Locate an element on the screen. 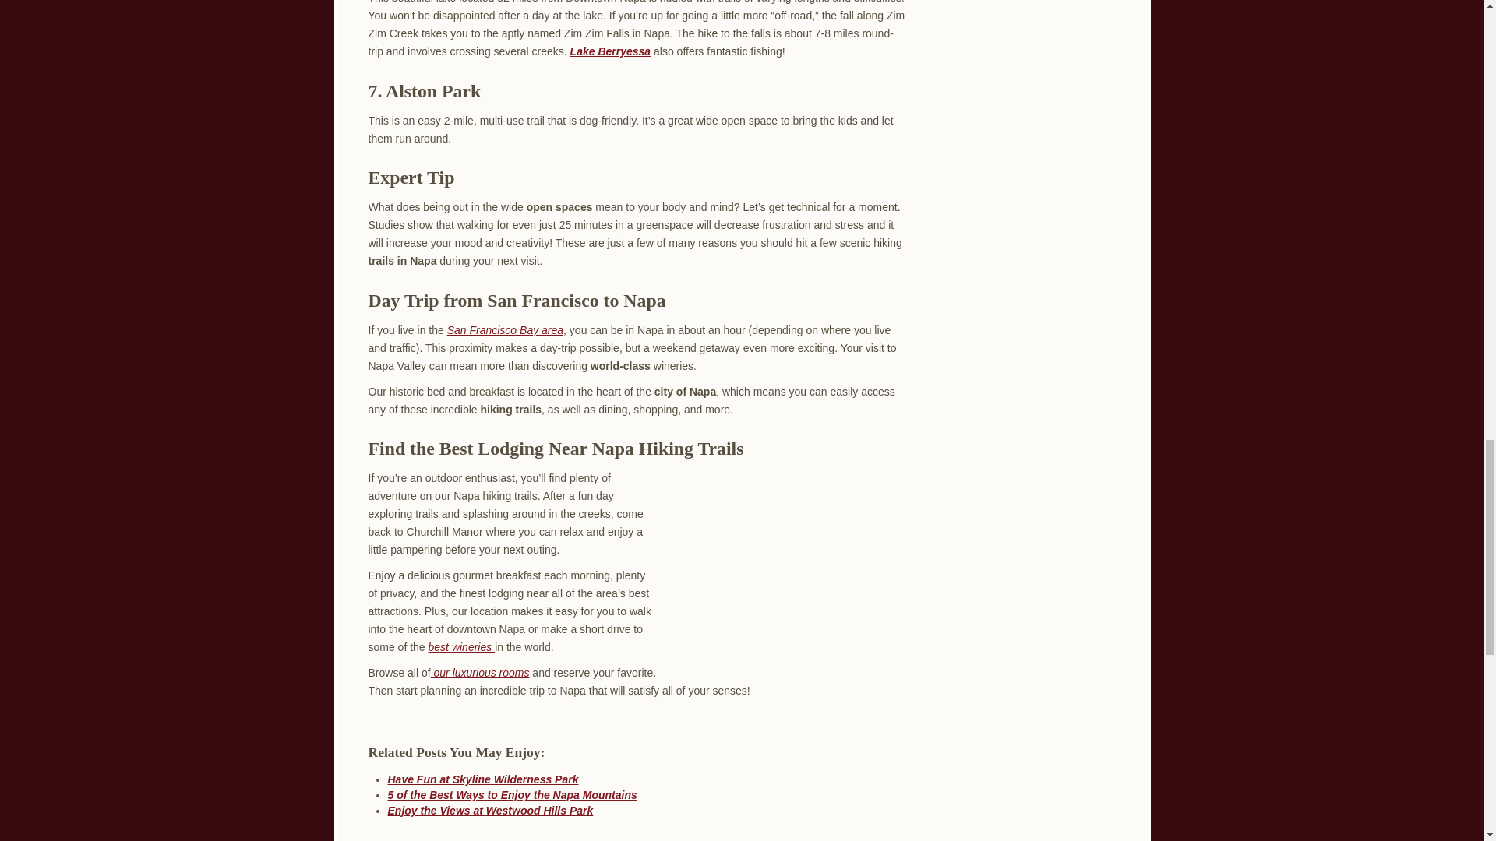 The height and width of the screenshot is (841, 1496). best wineries is located at coordinates (461, 646).